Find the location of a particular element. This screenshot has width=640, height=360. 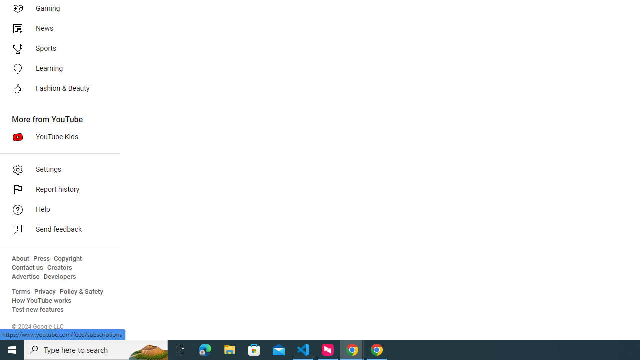

Press is located at coordinates (42, 259).